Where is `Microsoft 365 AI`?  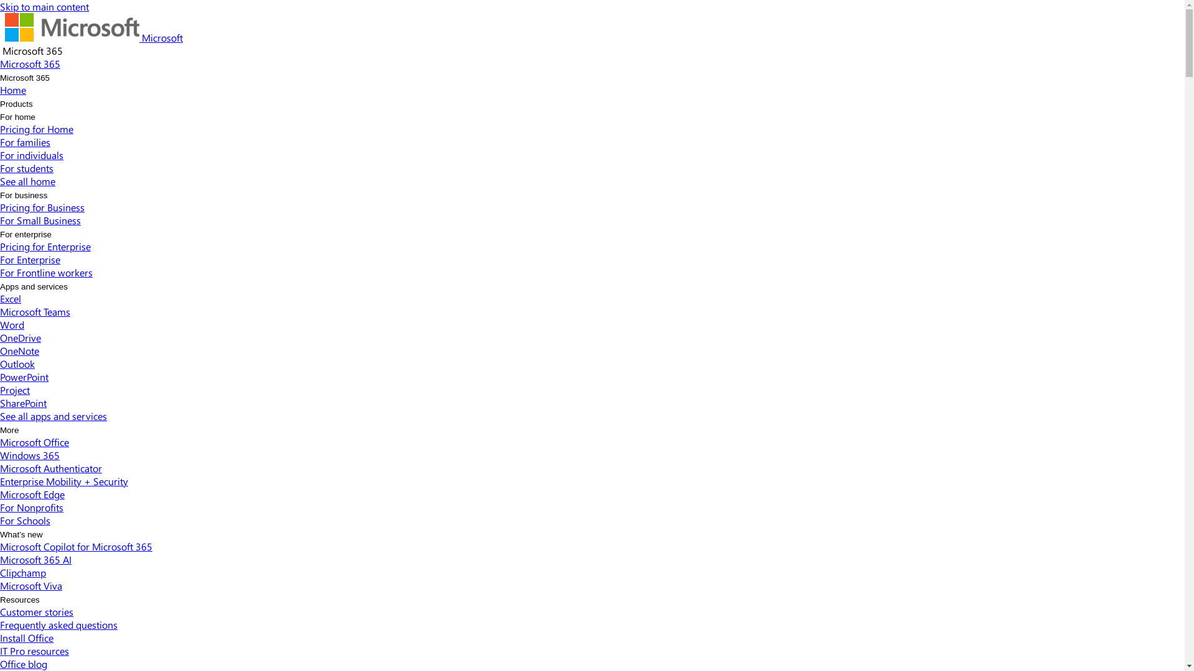 Microsoft 365 AI is located at coordinates (36, 559).